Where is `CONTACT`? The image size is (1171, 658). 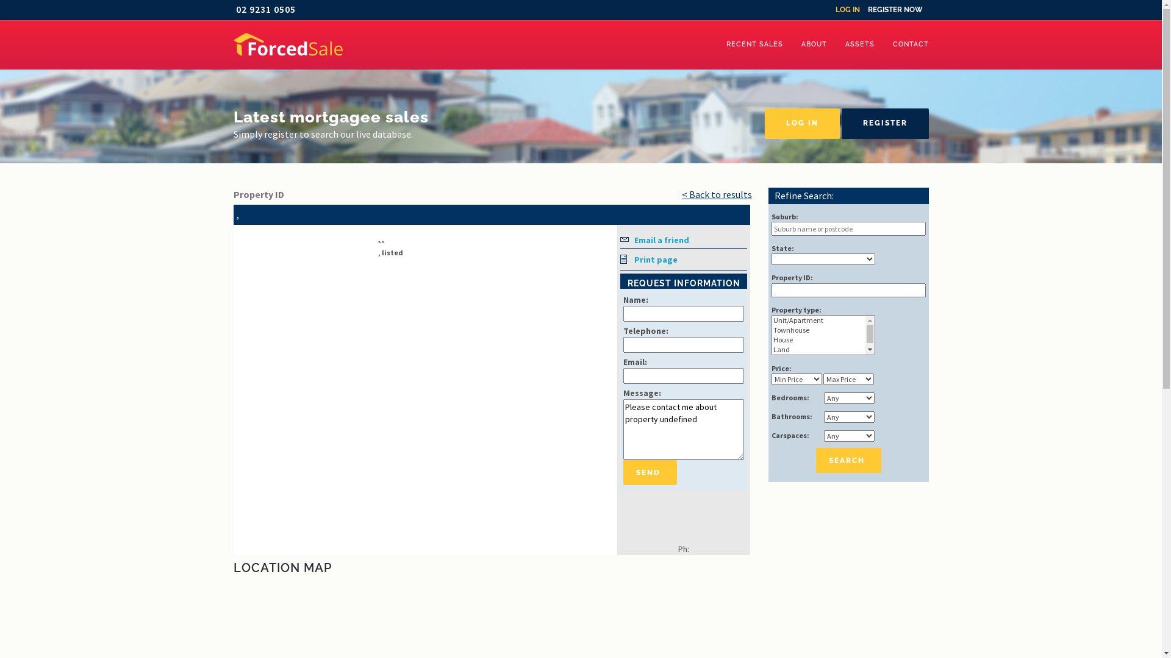 CONTACT is located at coordinates (910, 44).